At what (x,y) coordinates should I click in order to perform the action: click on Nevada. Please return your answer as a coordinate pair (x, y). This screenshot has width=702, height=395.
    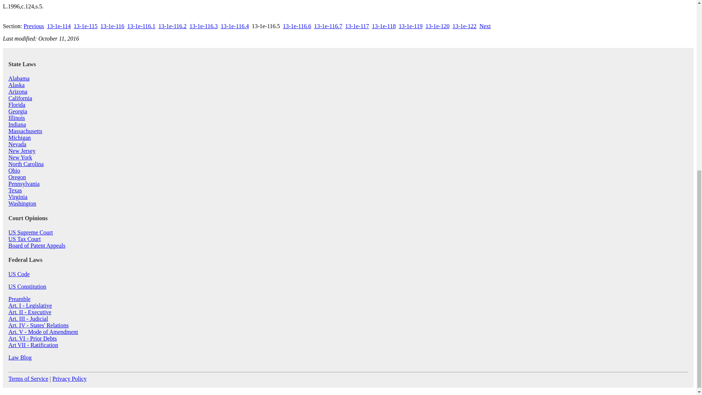
    Looking at the image, I should click on (18, 144).